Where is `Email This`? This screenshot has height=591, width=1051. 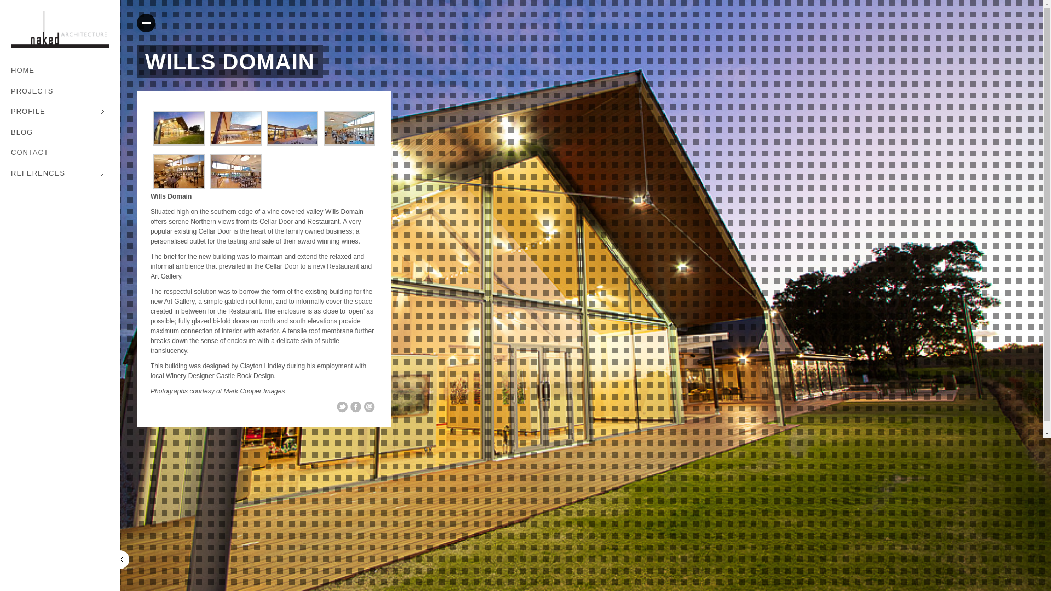 Email This is located at coordinates (369, 407).